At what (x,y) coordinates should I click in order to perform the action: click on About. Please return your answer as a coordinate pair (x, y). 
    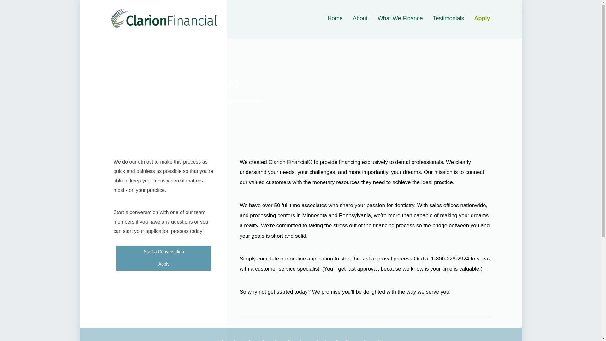
    Looking at the image, I should click on (360, 18).